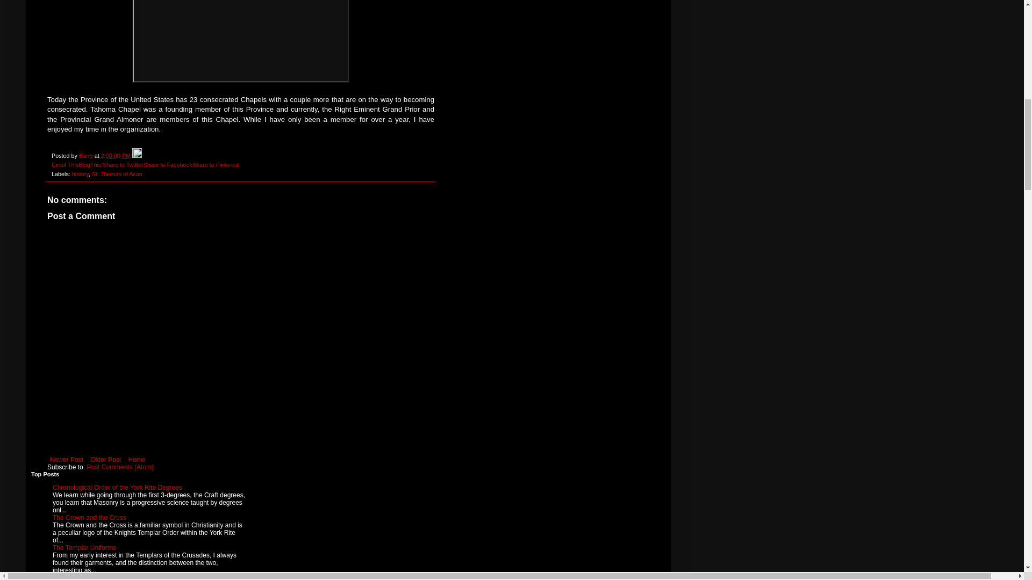 The height and width of the screenshot is (580, 1032). Describe the element at coordinates (98, 577) in the screenshot. I see `The Death of Jacques DeMolay` at that location.